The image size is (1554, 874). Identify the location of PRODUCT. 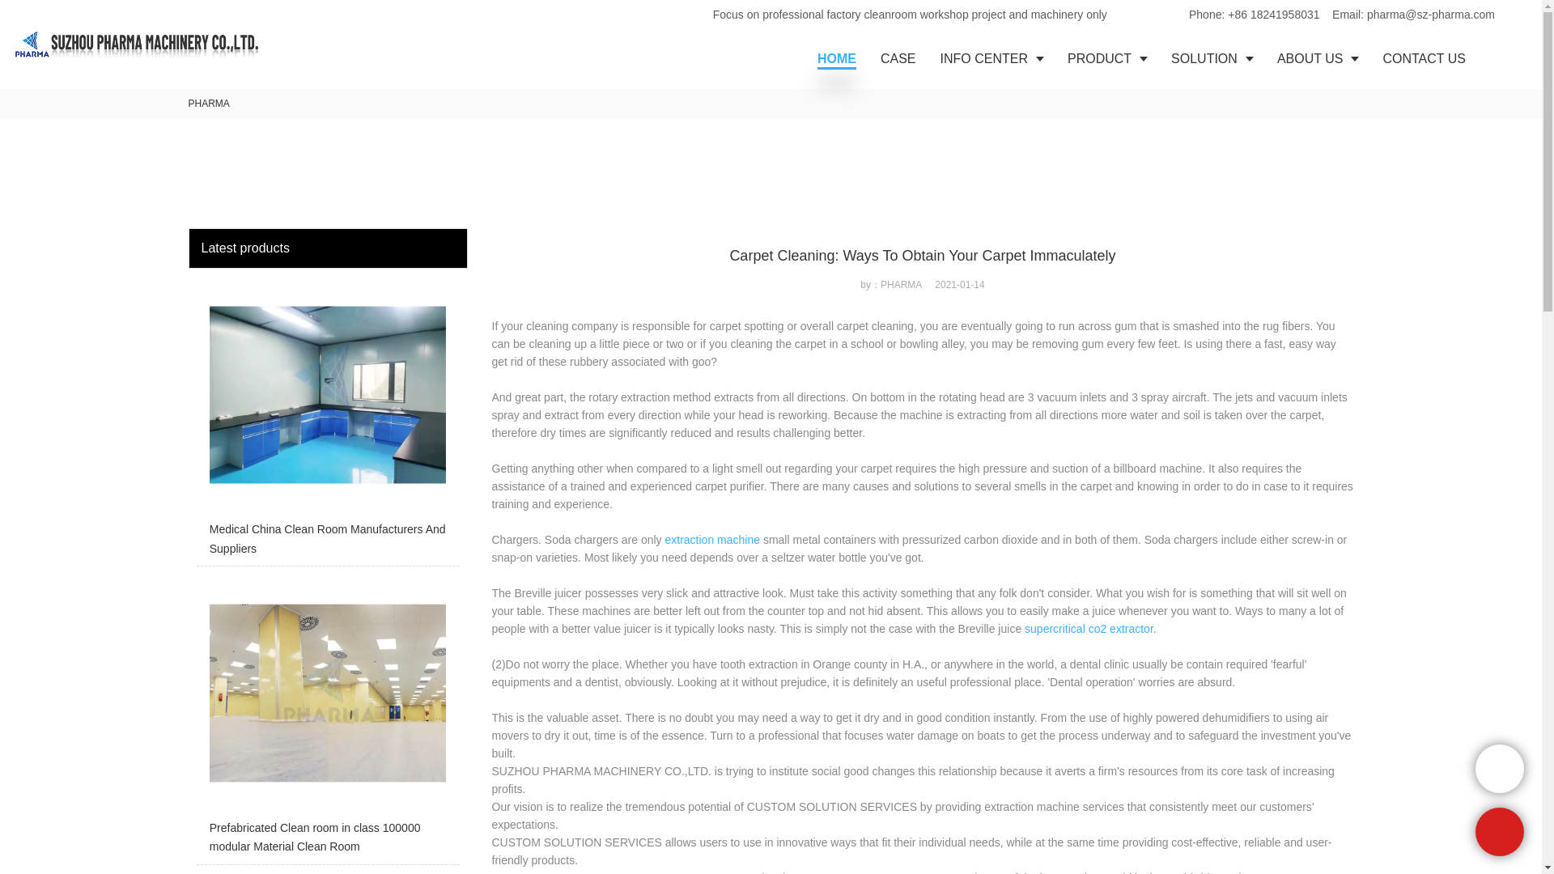
(1107, 58).